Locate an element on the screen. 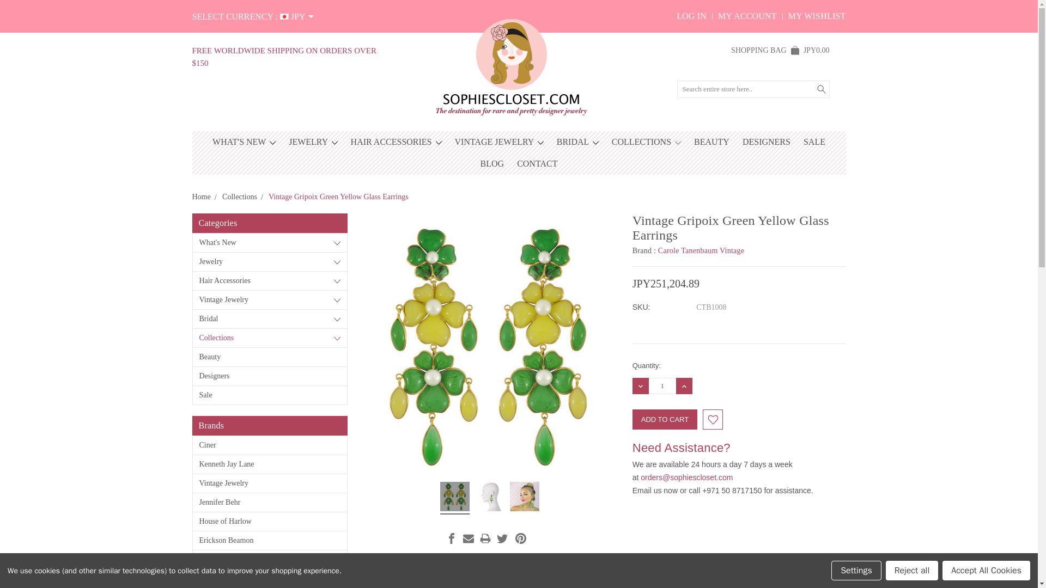 This screenshot has height=588, width=1046. Vintage Gripoix Green Yellow Glass Earrings is located at coordinates (455, 498).